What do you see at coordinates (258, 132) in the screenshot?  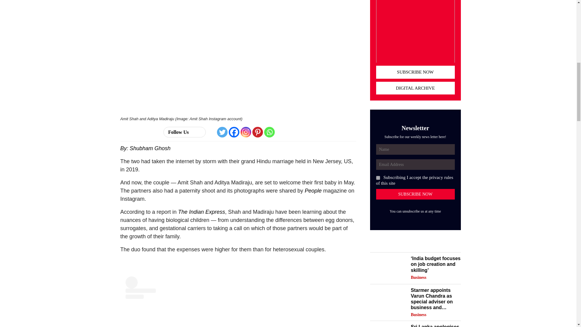 I see `Pinterest` at bounding box center [258, 132].